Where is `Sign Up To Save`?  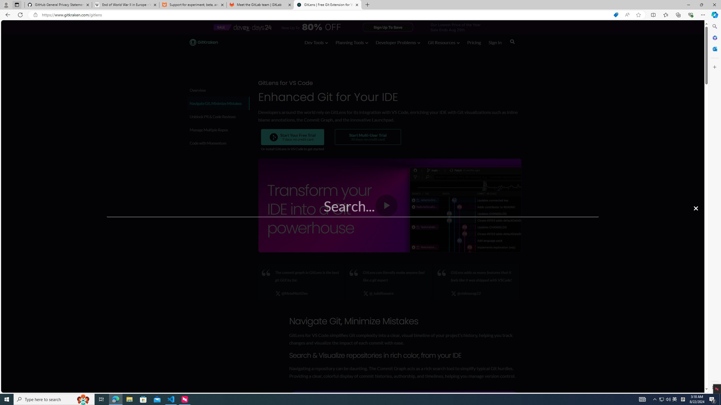 Sign Up To Save is located at coordinates (388, 27).